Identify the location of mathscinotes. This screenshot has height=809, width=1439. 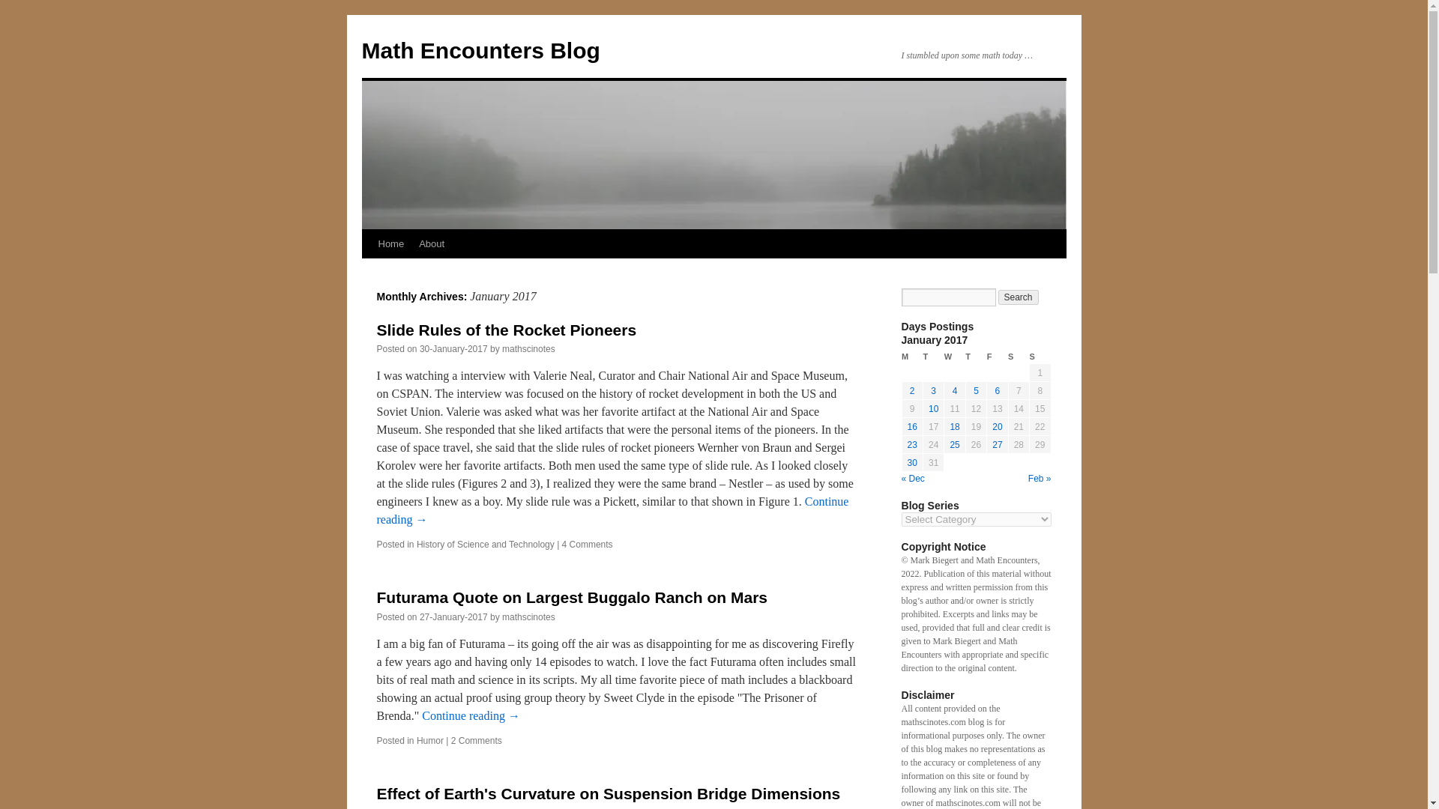
(529, 616).